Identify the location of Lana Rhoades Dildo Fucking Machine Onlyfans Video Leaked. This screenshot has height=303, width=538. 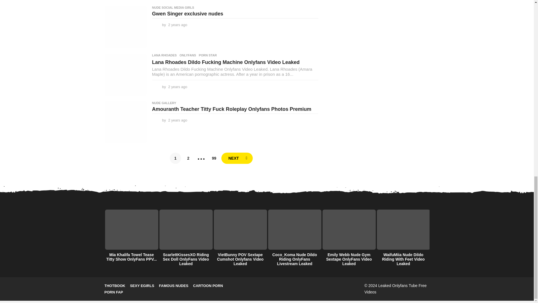
(125, 75).